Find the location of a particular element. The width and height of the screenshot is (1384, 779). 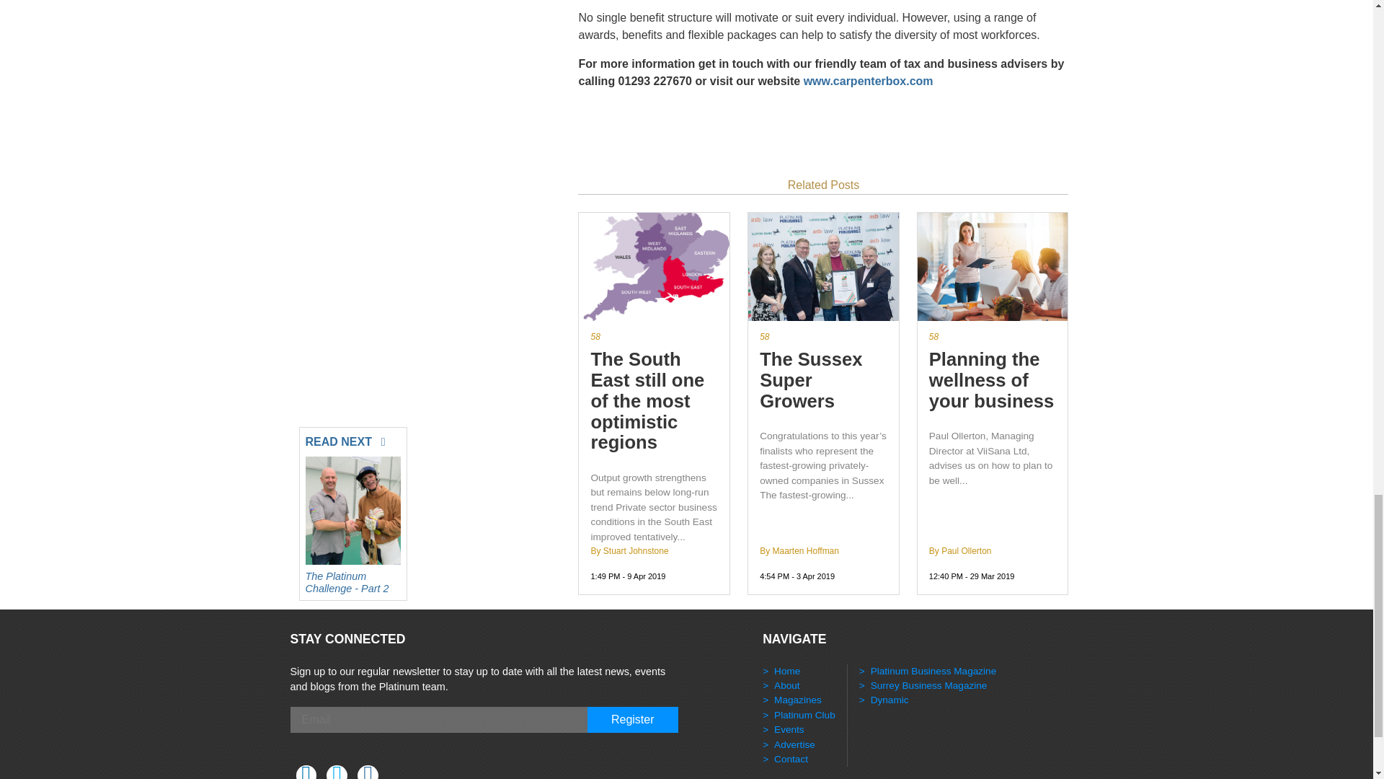

The Sussex Super Growers is located at coordinates (823, 379).